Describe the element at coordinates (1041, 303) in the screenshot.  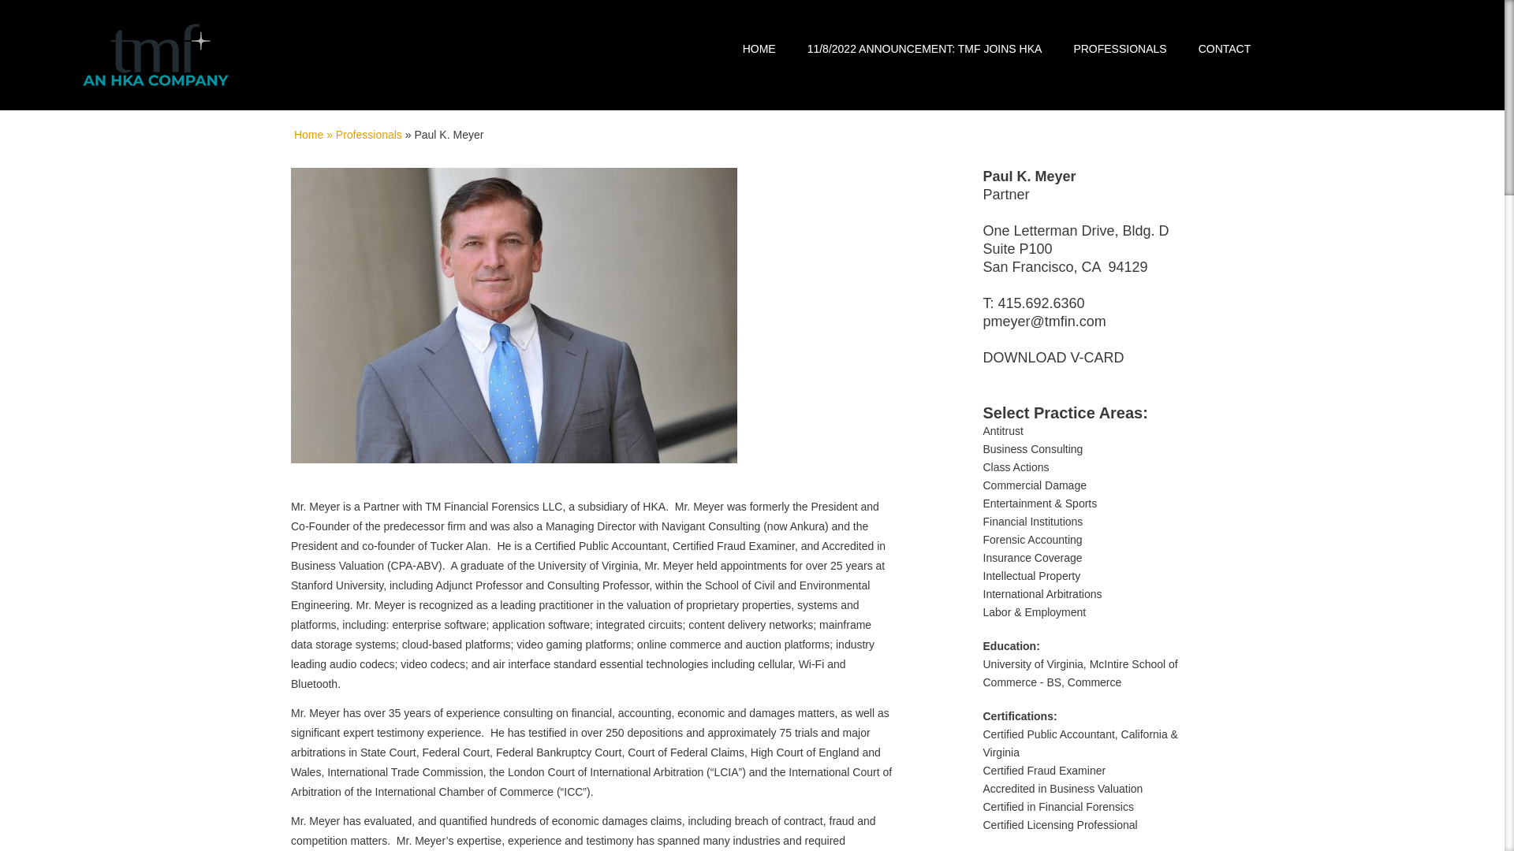
I see `415.692.6360` at that location.